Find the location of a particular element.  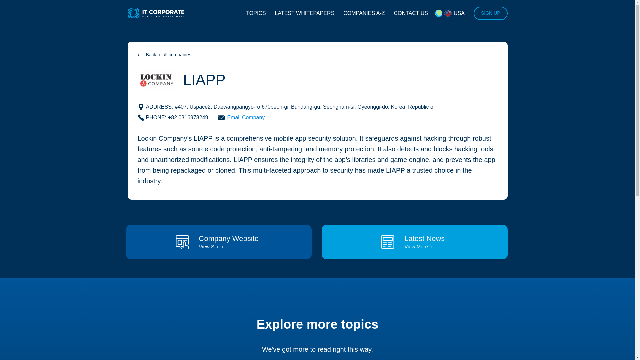

USA is located at coordinates (449, 13).